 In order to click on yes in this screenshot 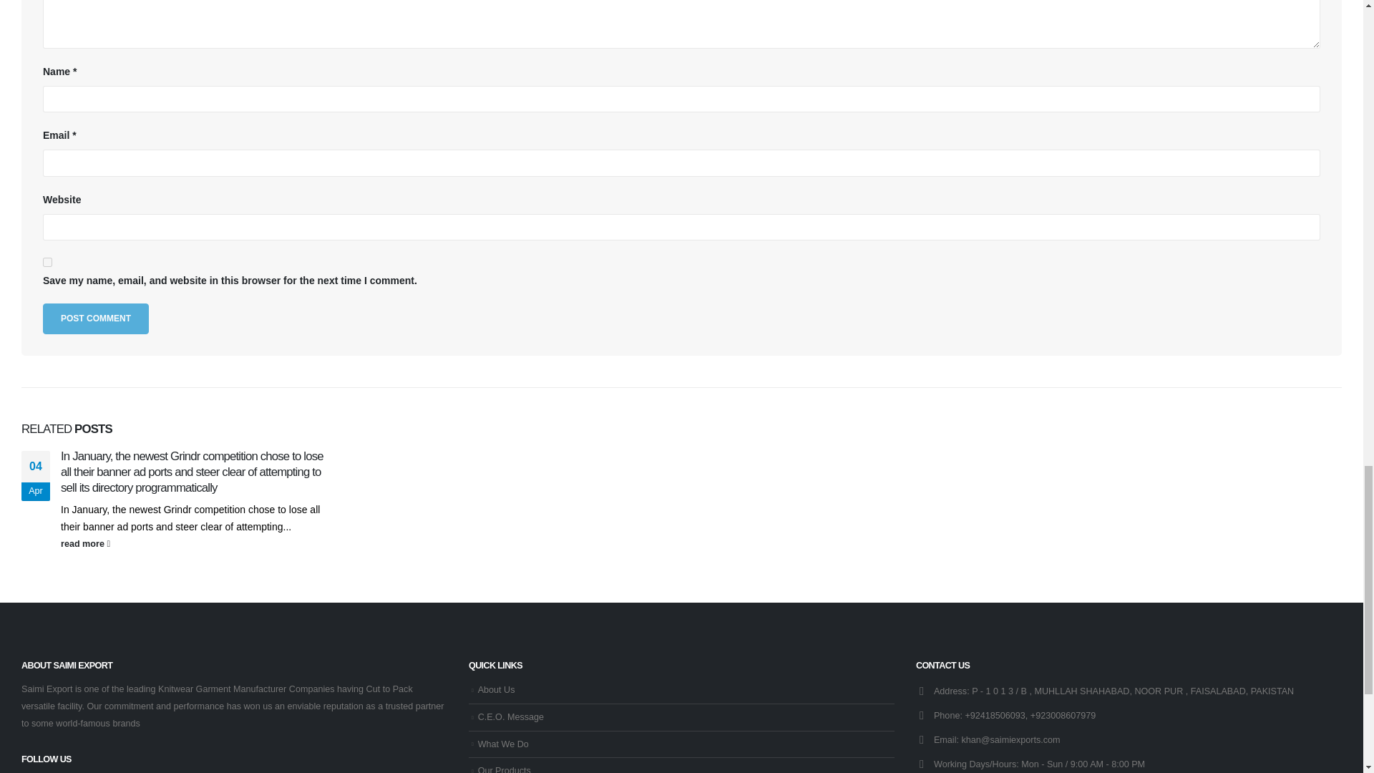, I will do `click(47, 262)`.